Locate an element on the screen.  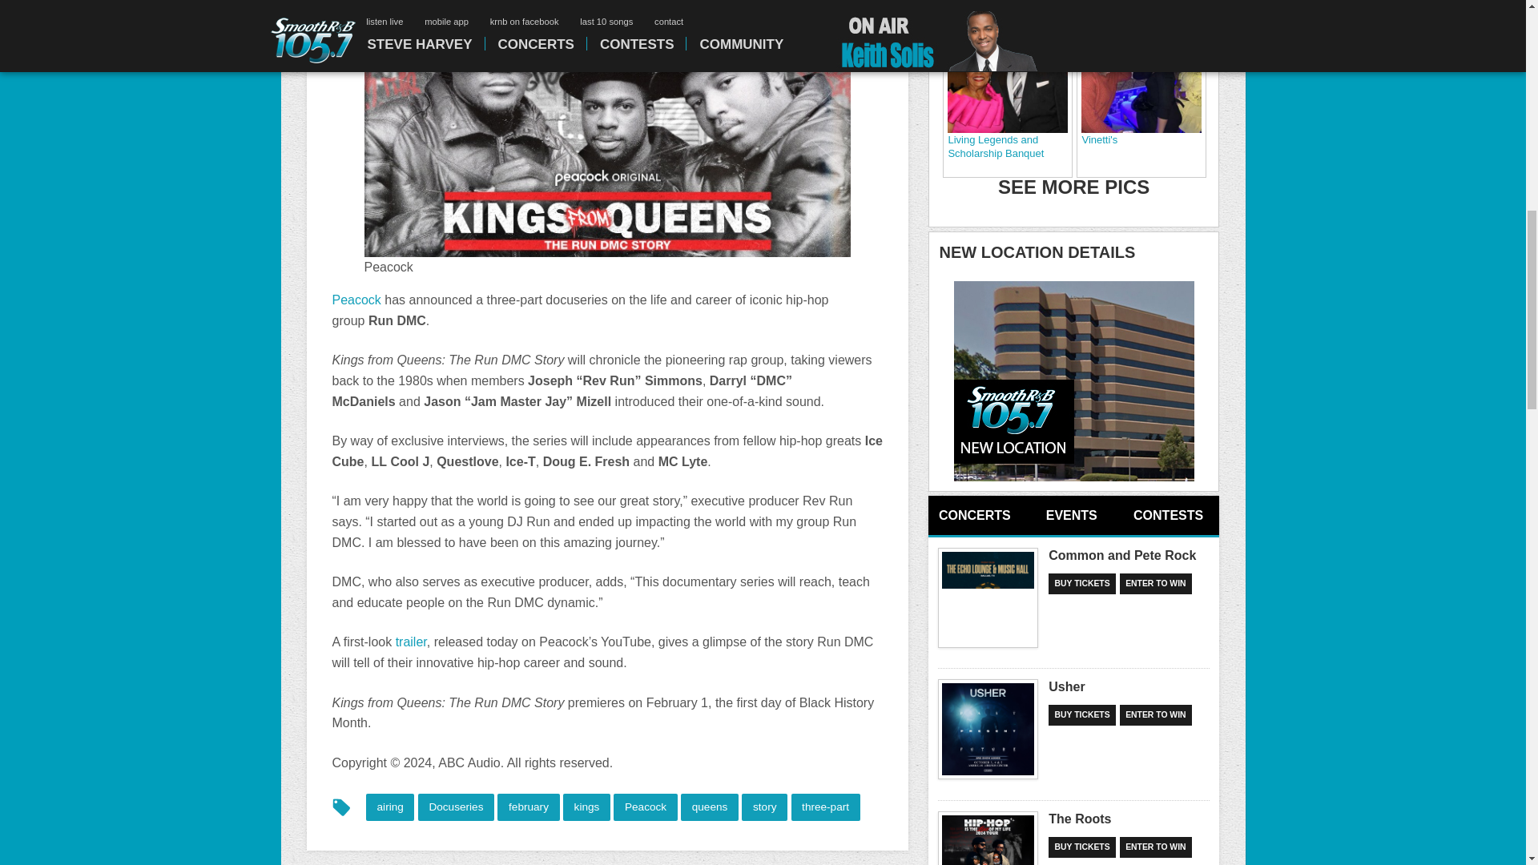
three-part is located at coordinates (825, 807).